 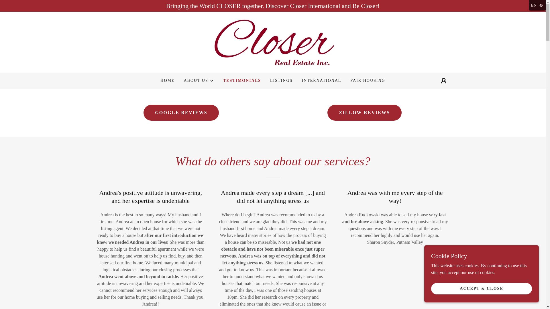 What do you see at coordinates (199, 81) in the screenshot?
I see `ABOUT US` at bounding box center [199, 81].